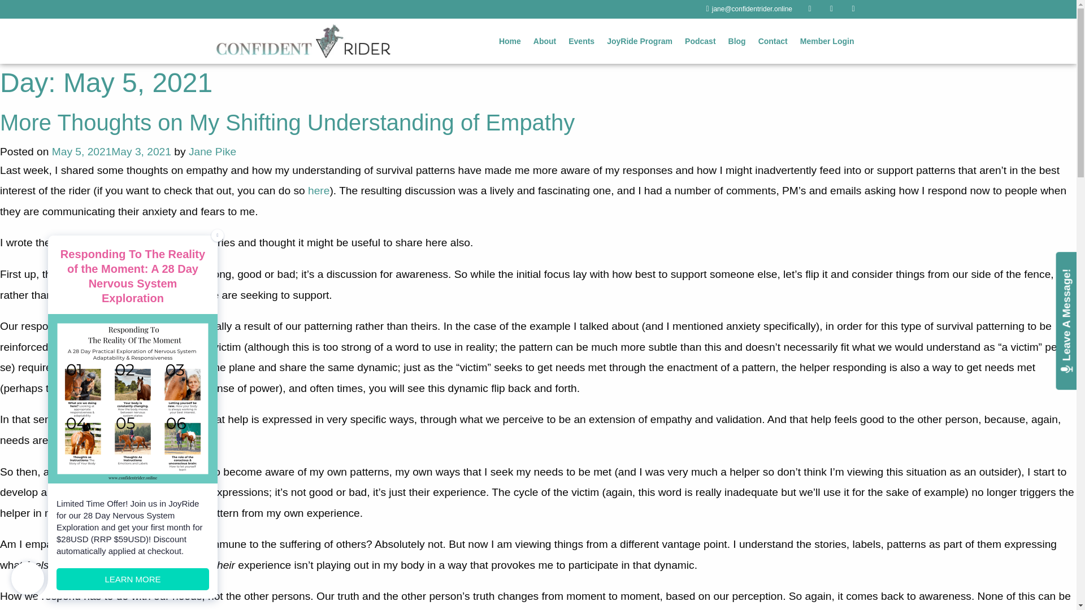 This screenshot has width=1085, height=610. Describe the element at coordinates (510, 41) in the screenshot. I see `Home` at that location.